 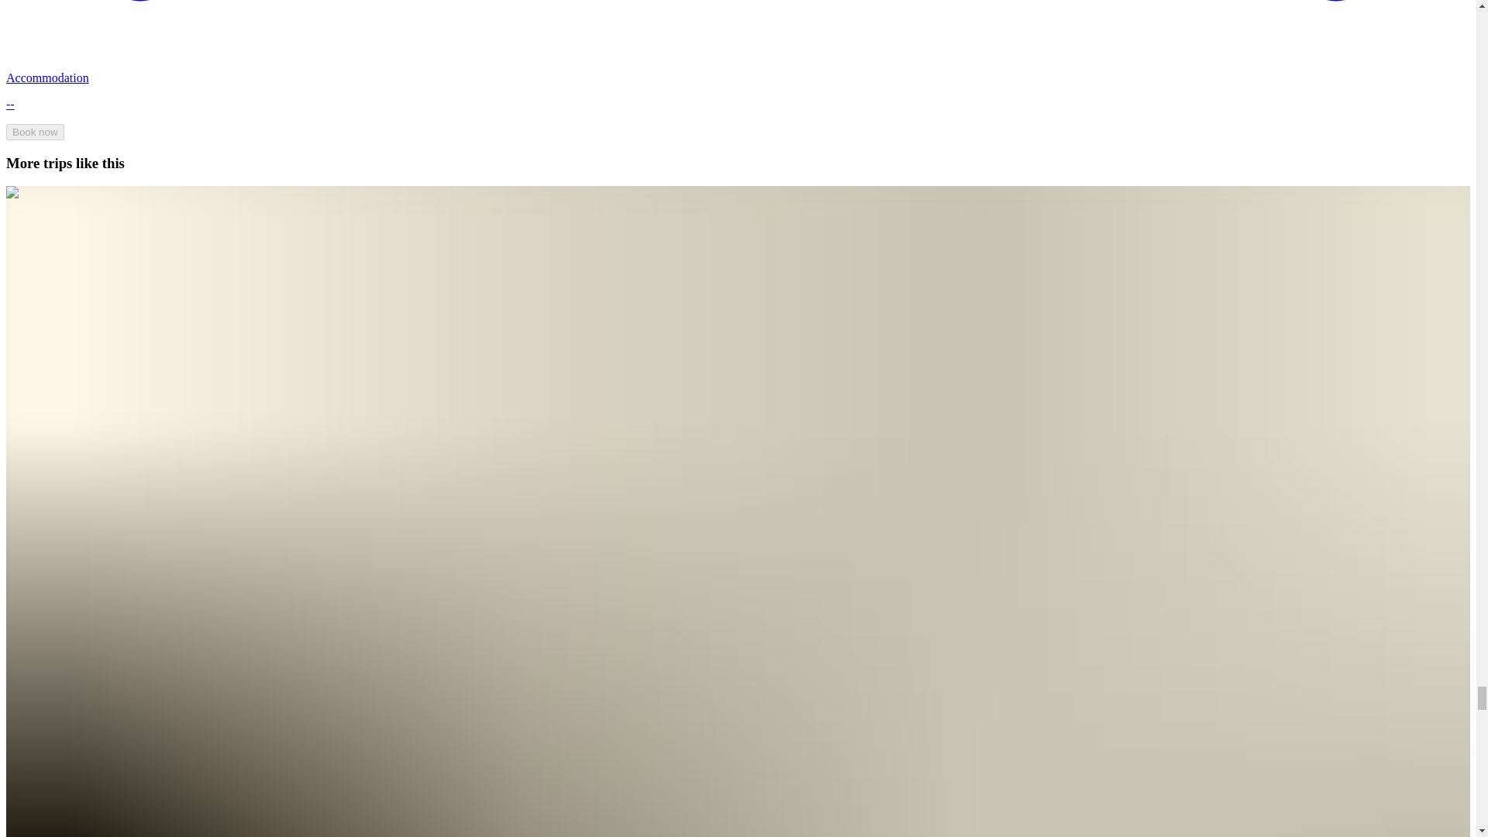 What do you see at coordinates (48, 457) in the screenshot?
I see `Close map view` at bounding box center [48, 457].